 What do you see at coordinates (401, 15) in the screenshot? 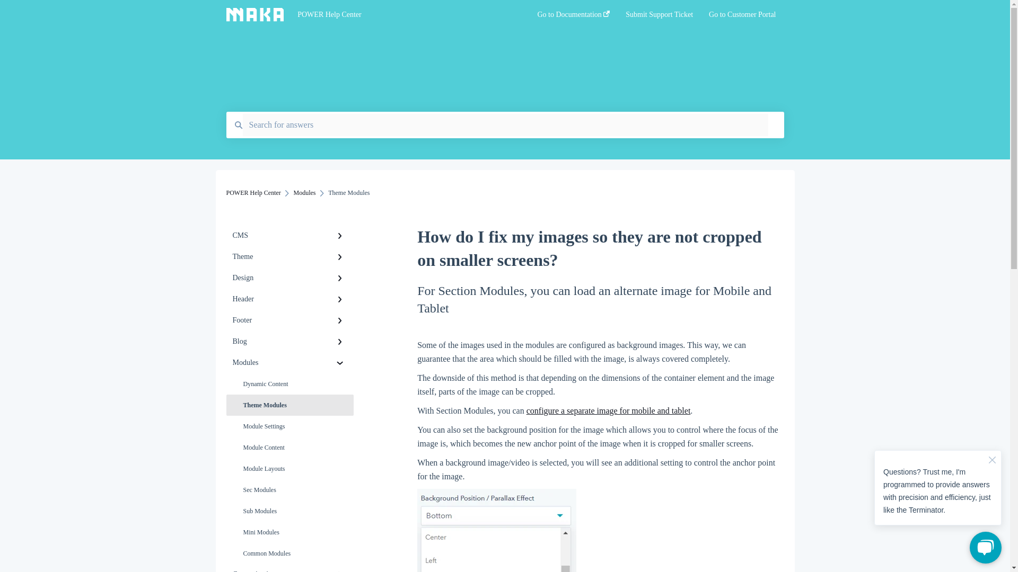
I see `POWER Help Center` at bounding box center [401, 15].